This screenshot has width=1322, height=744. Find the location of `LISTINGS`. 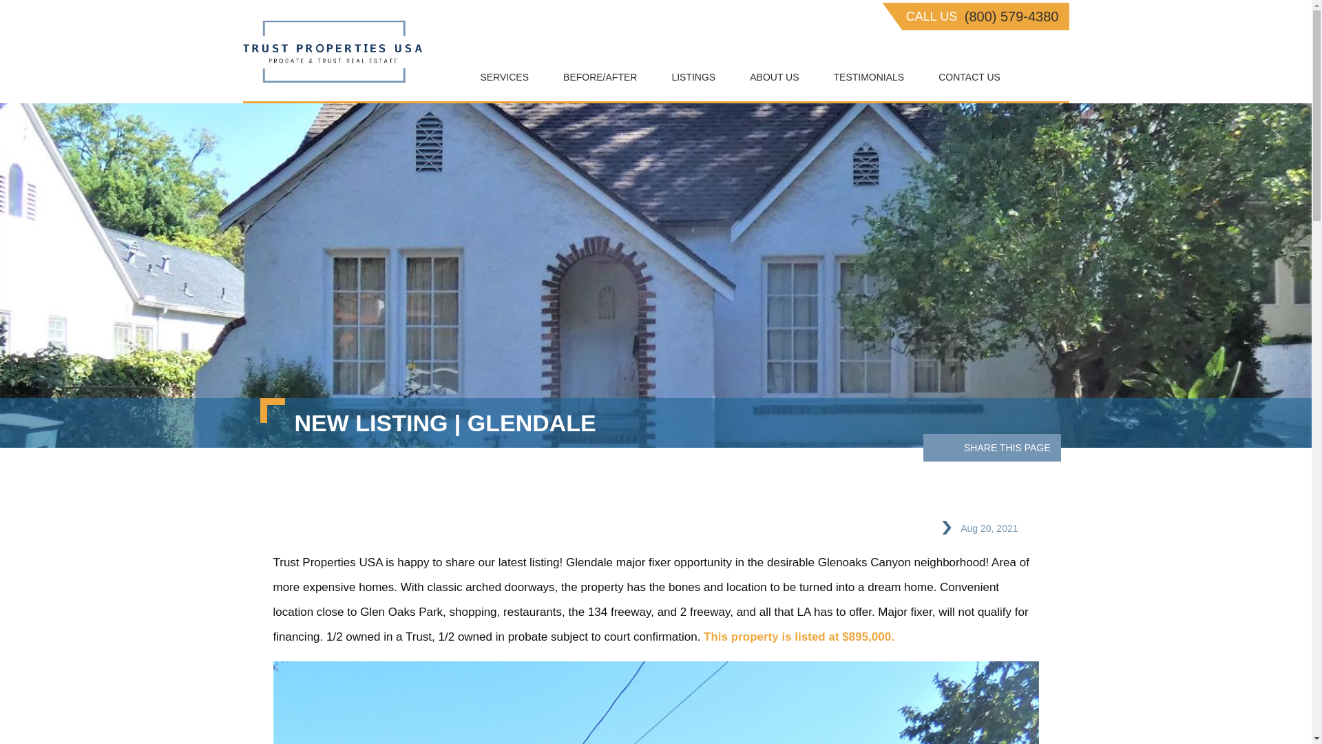

LISTINGS is located at coordinates (693, 77).